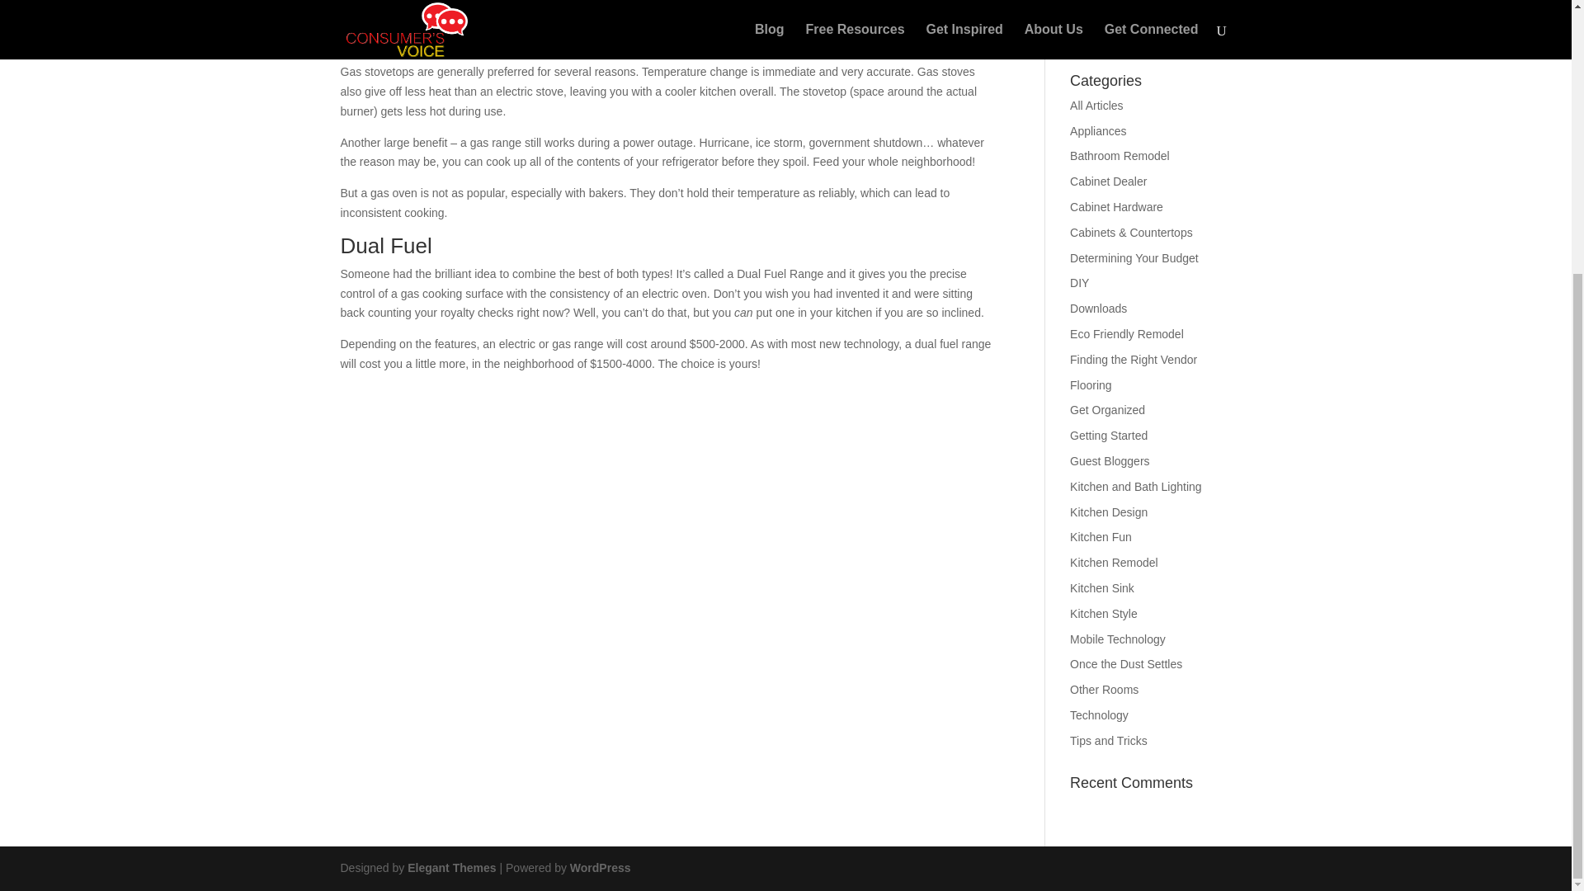 The image size is (1584, 891). What do you see at coordinates (1136, 28) in the screenshot?
I see `Safe Bets Remodeling for Resale` at bounding box center [1136, 28].